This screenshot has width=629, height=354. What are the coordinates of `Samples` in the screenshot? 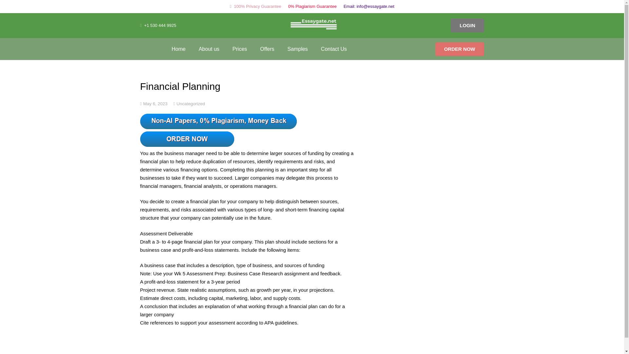 It's located at (297, 49).